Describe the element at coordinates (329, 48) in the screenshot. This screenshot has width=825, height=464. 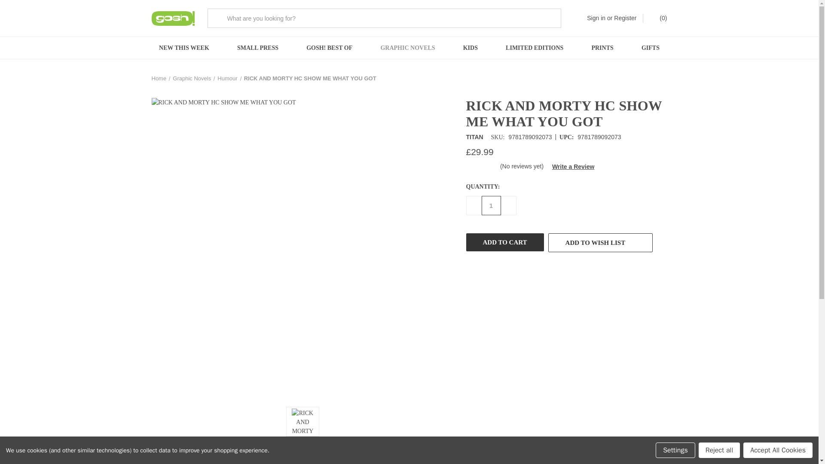
I see `GOSH! BEST OF` at that location.